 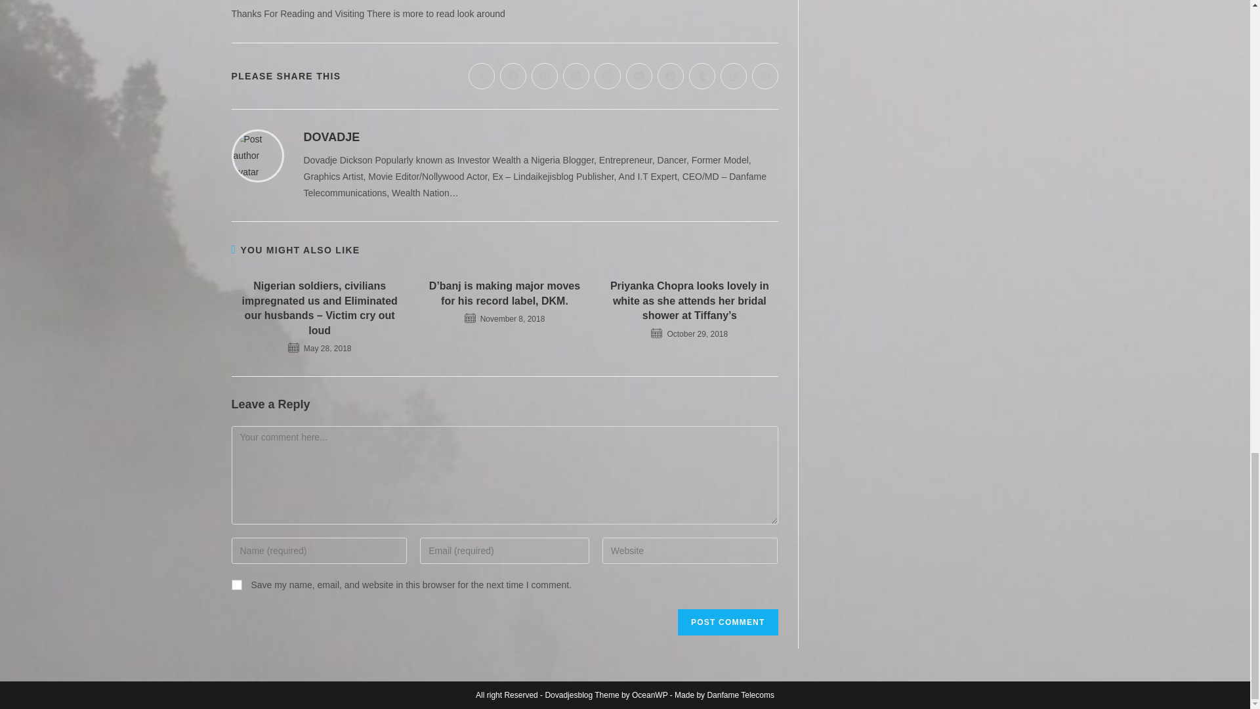 What do you see at coordinates (331, 137) in the screenshot?
I see `Visit author page` at bounding box center [331, 137].